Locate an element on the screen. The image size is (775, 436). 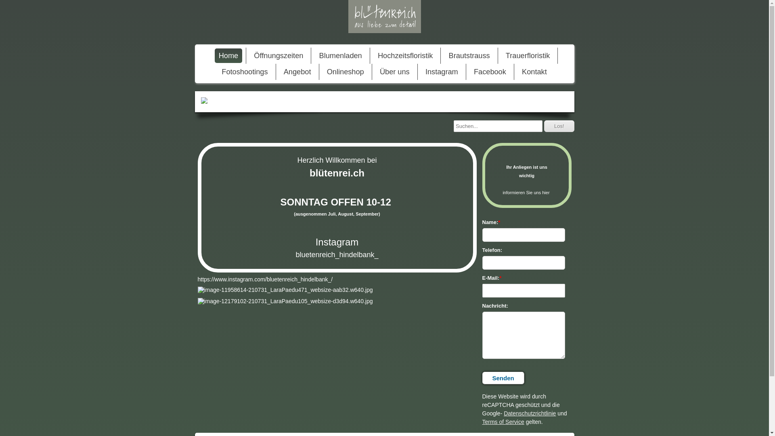
Blumenladen is located at coordinates (341, 56).